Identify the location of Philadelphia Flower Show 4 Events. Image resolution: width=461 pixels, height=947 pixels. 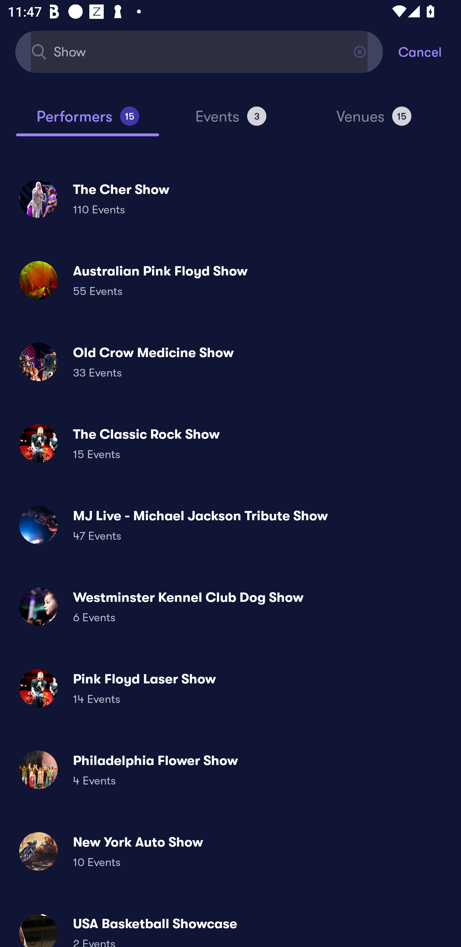
(230, 769).